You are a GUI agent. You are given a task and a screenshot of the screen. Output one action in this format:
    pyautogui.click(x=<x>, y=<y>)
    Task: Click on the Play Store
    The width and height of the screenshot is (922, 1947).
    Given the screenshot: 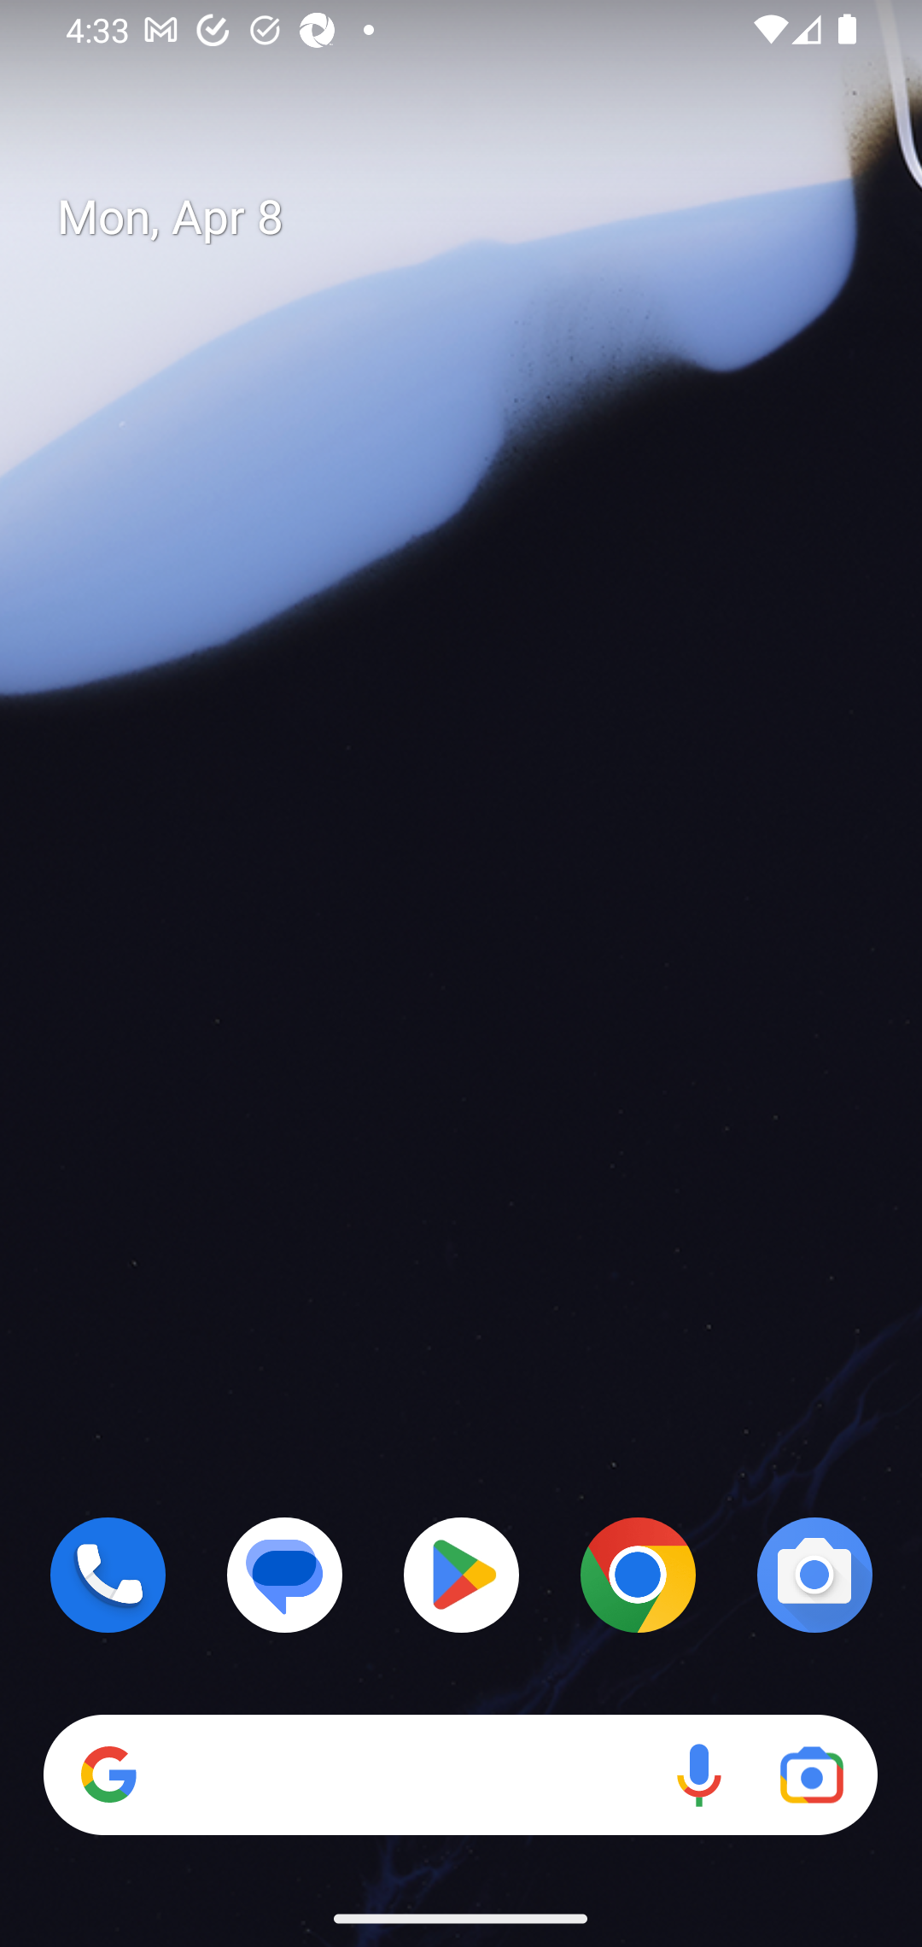 What is the action you would take?
    pyautogui.click(x=461, y=1575)
    